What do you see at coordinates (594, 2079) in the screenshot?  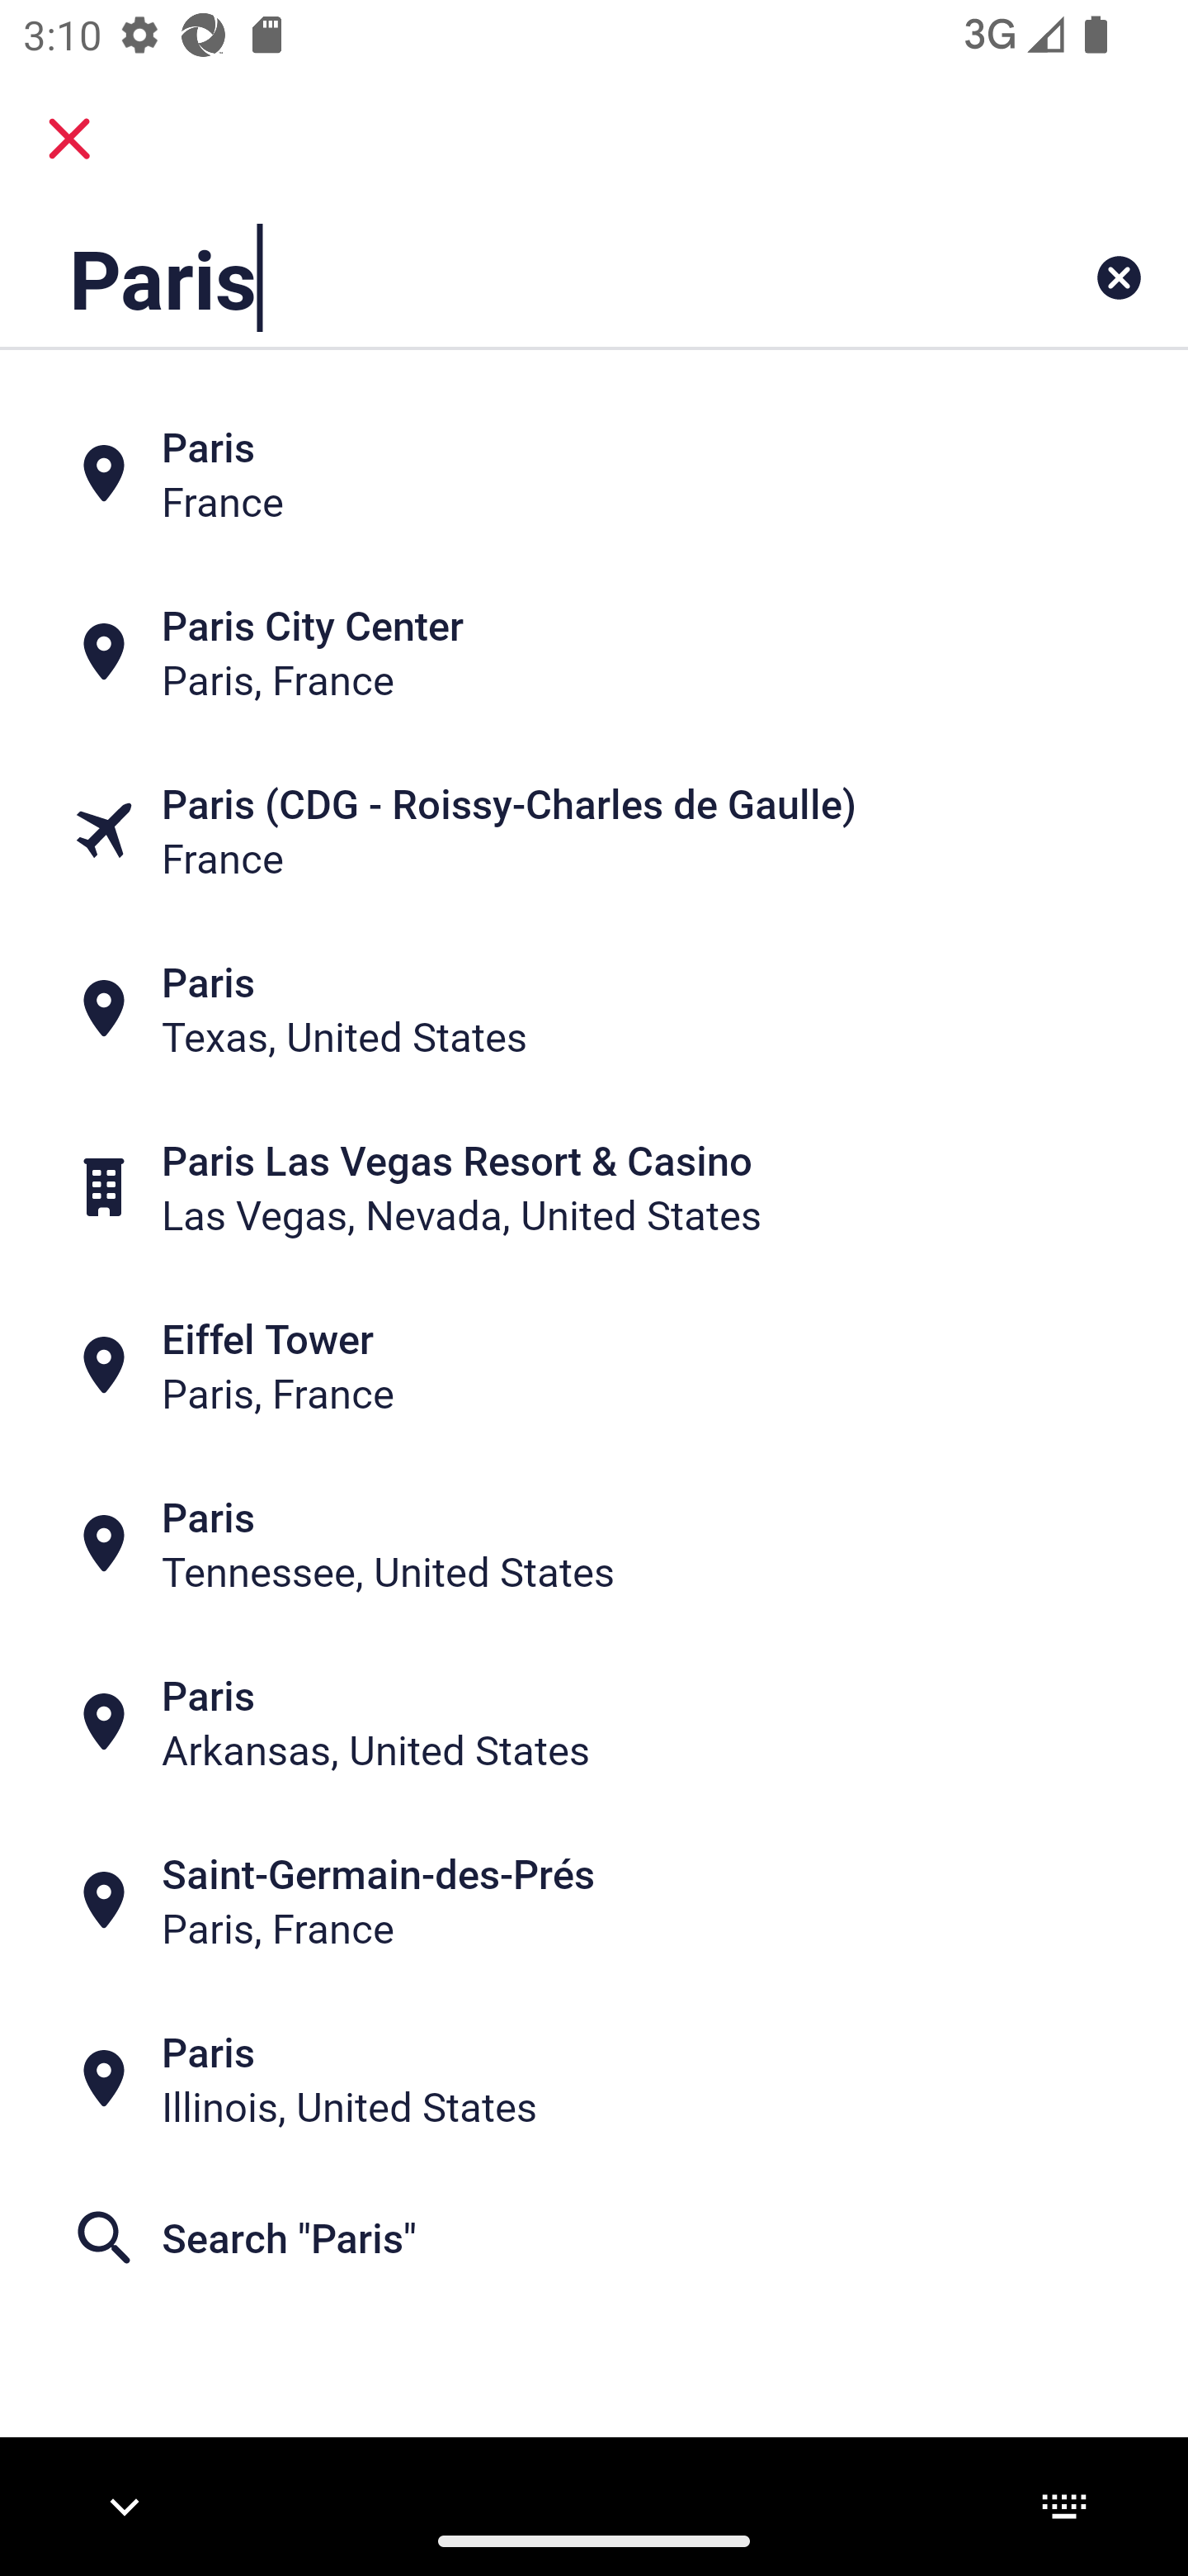 I see `Paris Illinois, United States` at bounding box center [594, 2079].